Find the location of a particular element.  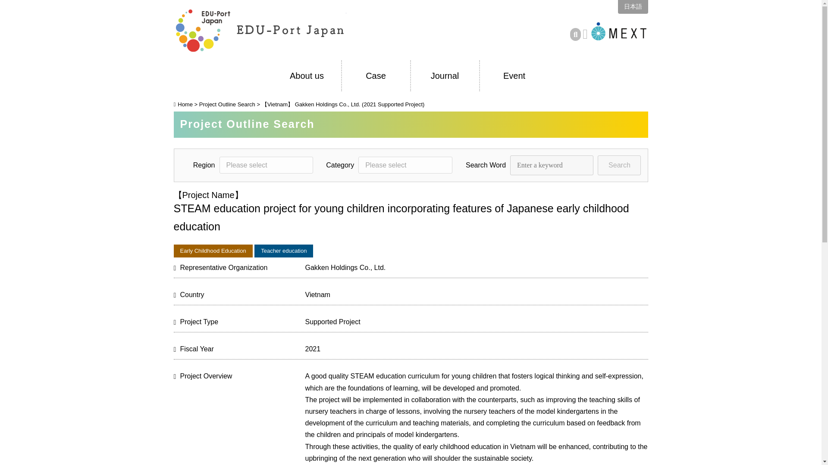

Home is located at coordinates (182, 104).